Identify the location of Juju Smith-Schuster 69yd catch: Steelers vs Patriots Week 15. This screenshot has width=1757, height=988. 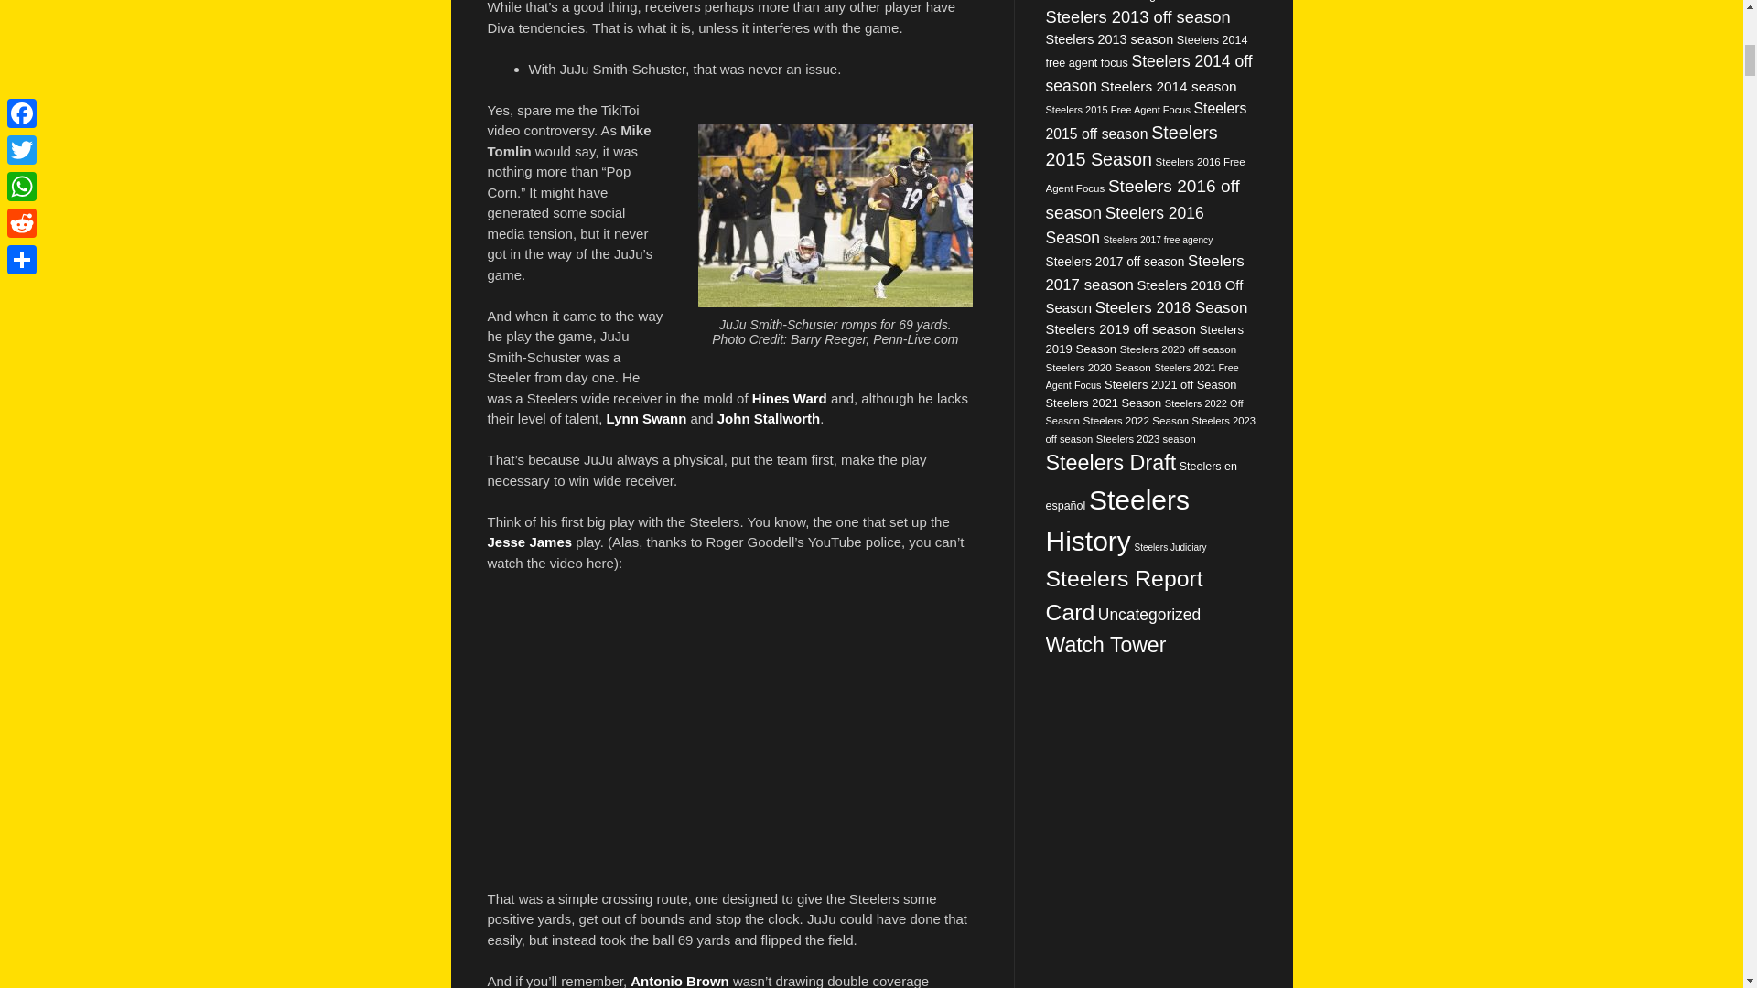
(725, 728).